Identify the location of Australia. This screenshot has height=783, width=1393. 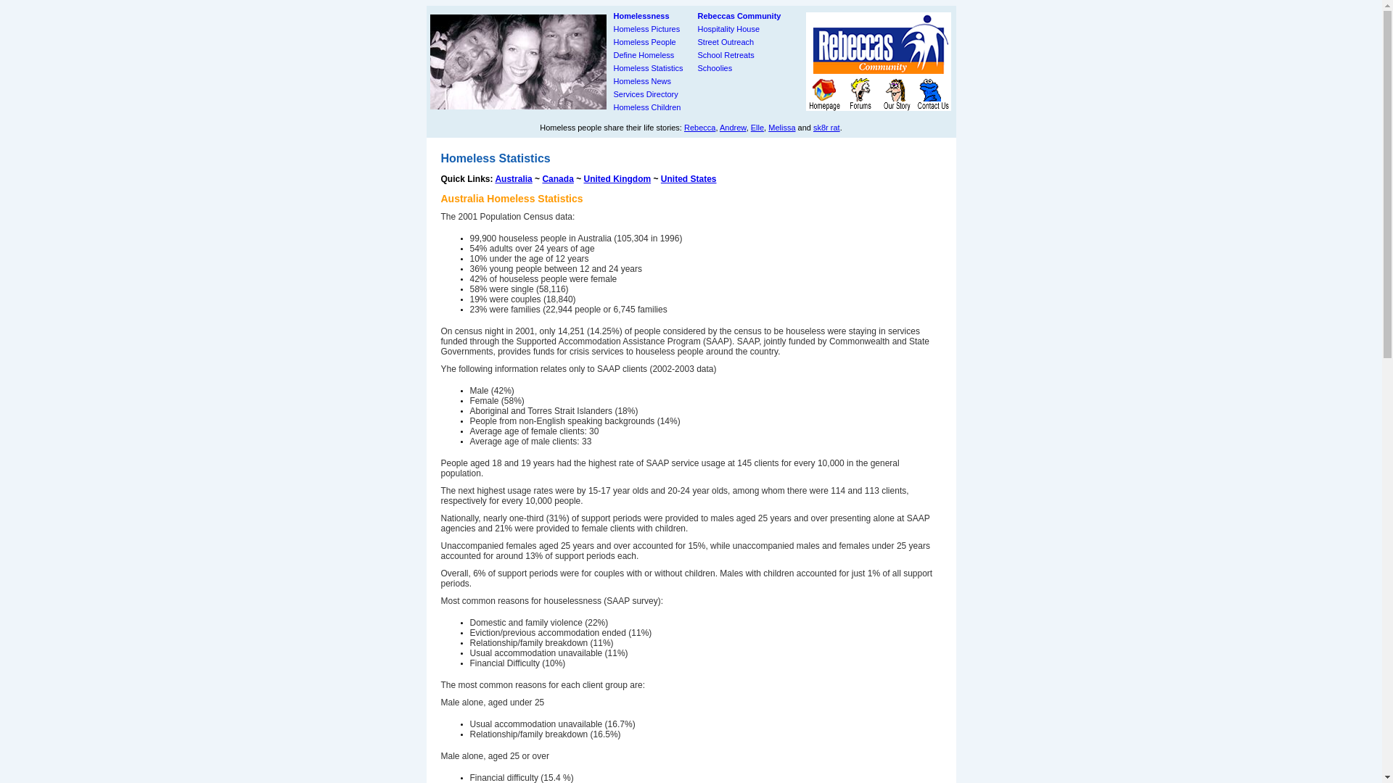
(514, 179).